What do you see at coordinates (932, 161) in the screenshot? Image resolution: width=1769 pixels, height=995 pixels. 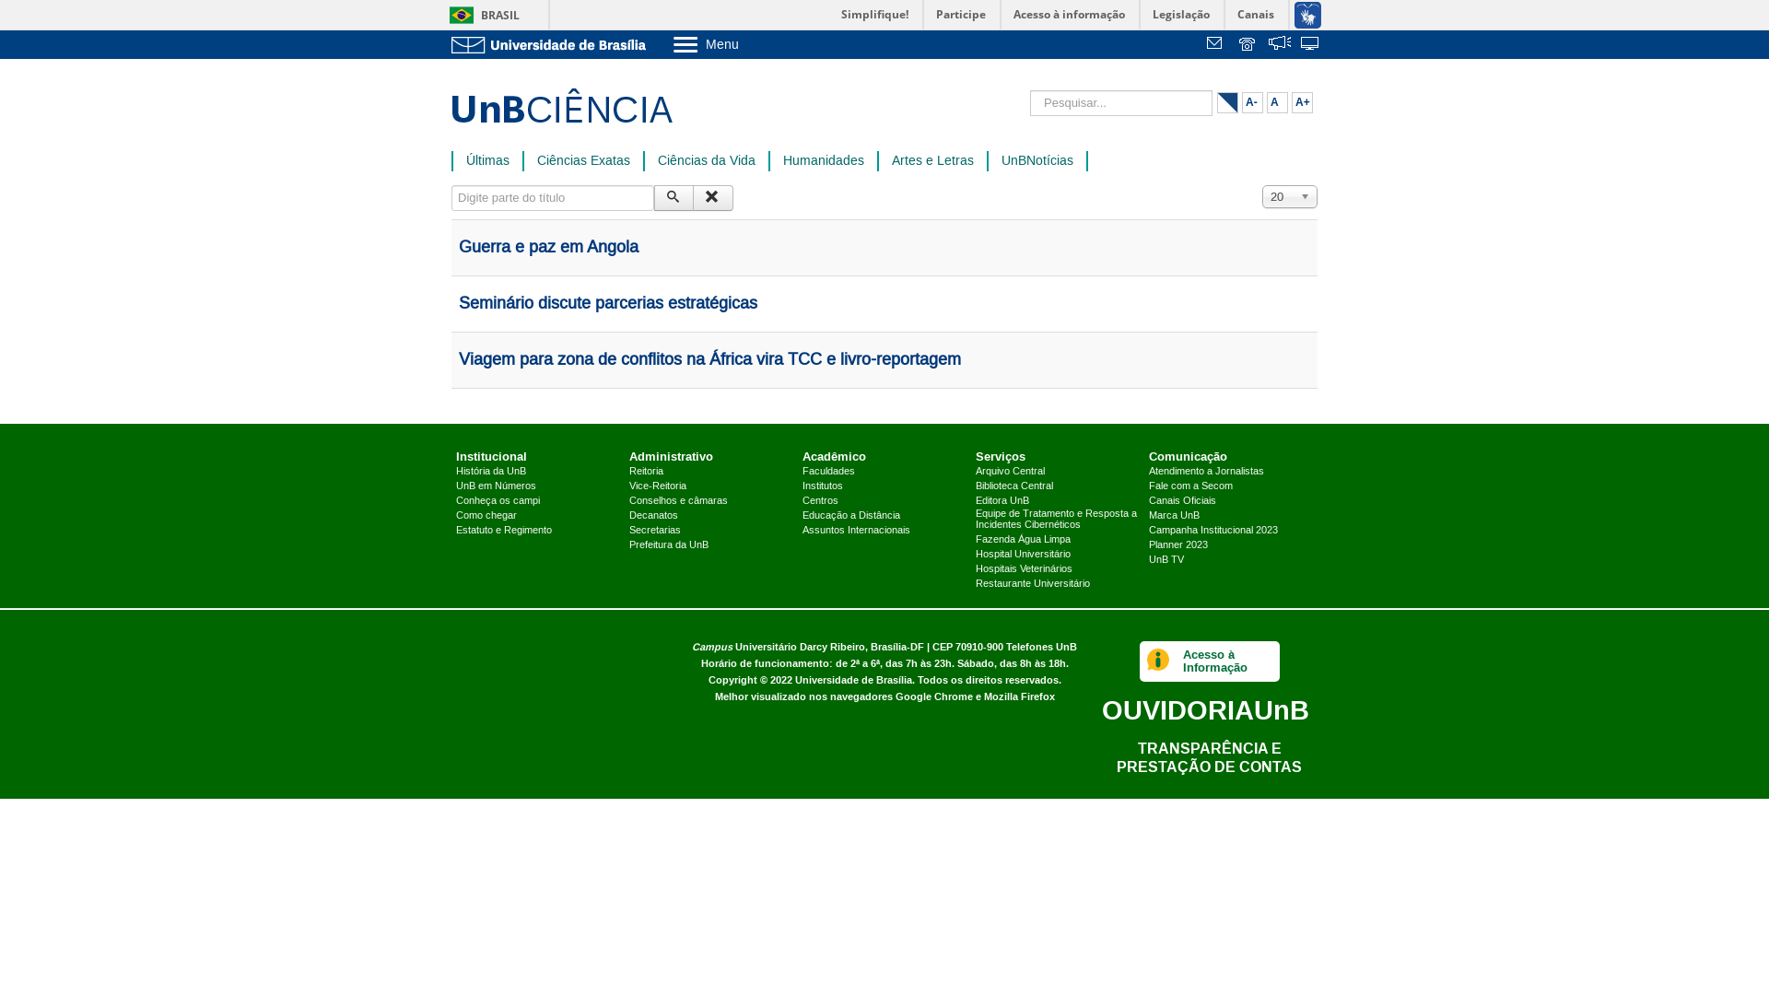 I see `Artes e Letras` at bounding box center [932, 161].